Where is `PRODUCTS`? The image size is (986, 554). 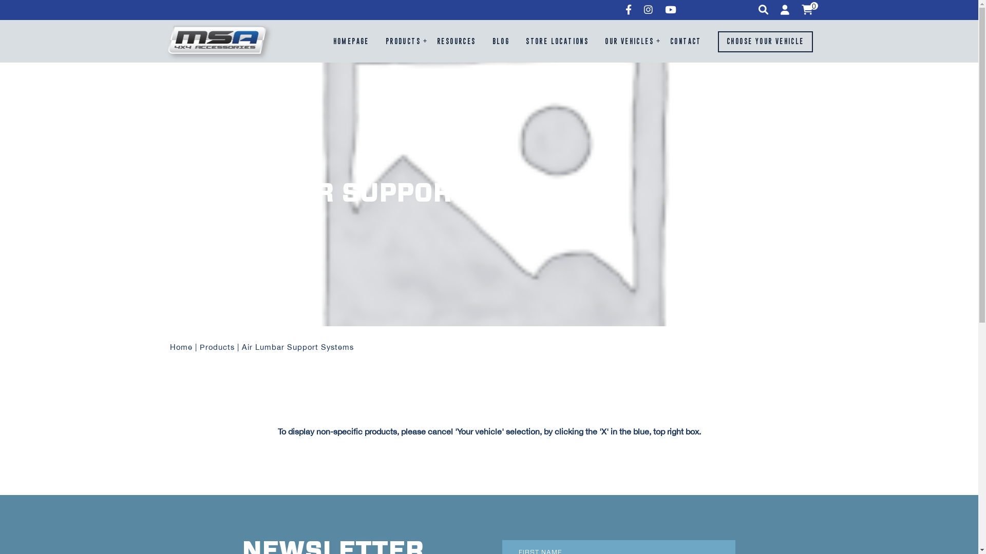
PRODUCTS is located at coordinates (403, 42).